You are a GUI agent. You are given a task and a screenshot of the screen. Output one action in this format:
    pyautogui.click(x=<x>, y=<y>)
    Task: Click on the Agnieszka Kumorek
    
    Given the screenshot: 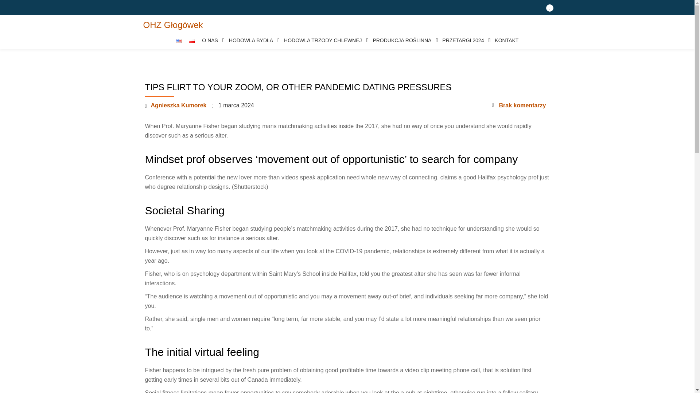 What is the action you would take?
    pyautogui.click(x=179, y=105)
    